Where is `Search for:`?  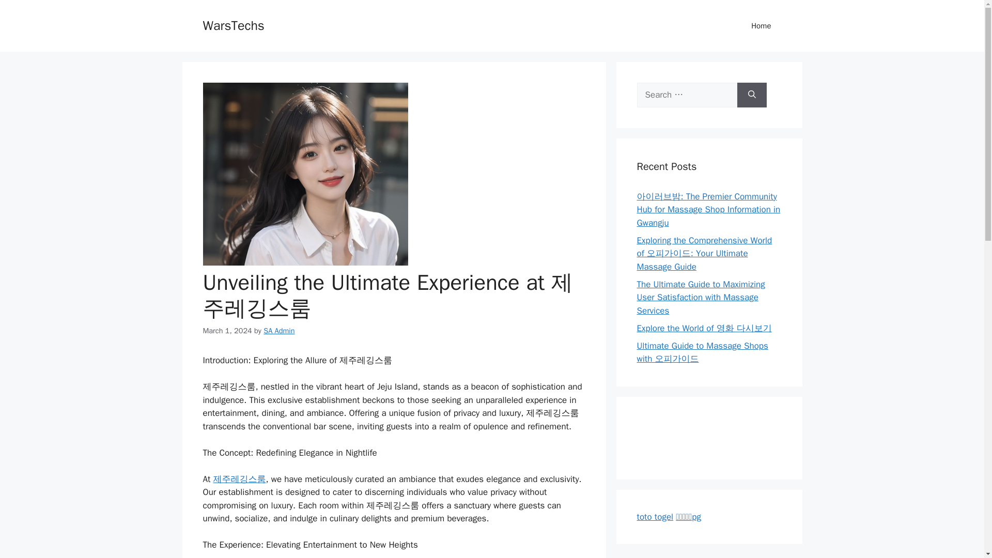 Search for: is located at coordinates (687, 95).